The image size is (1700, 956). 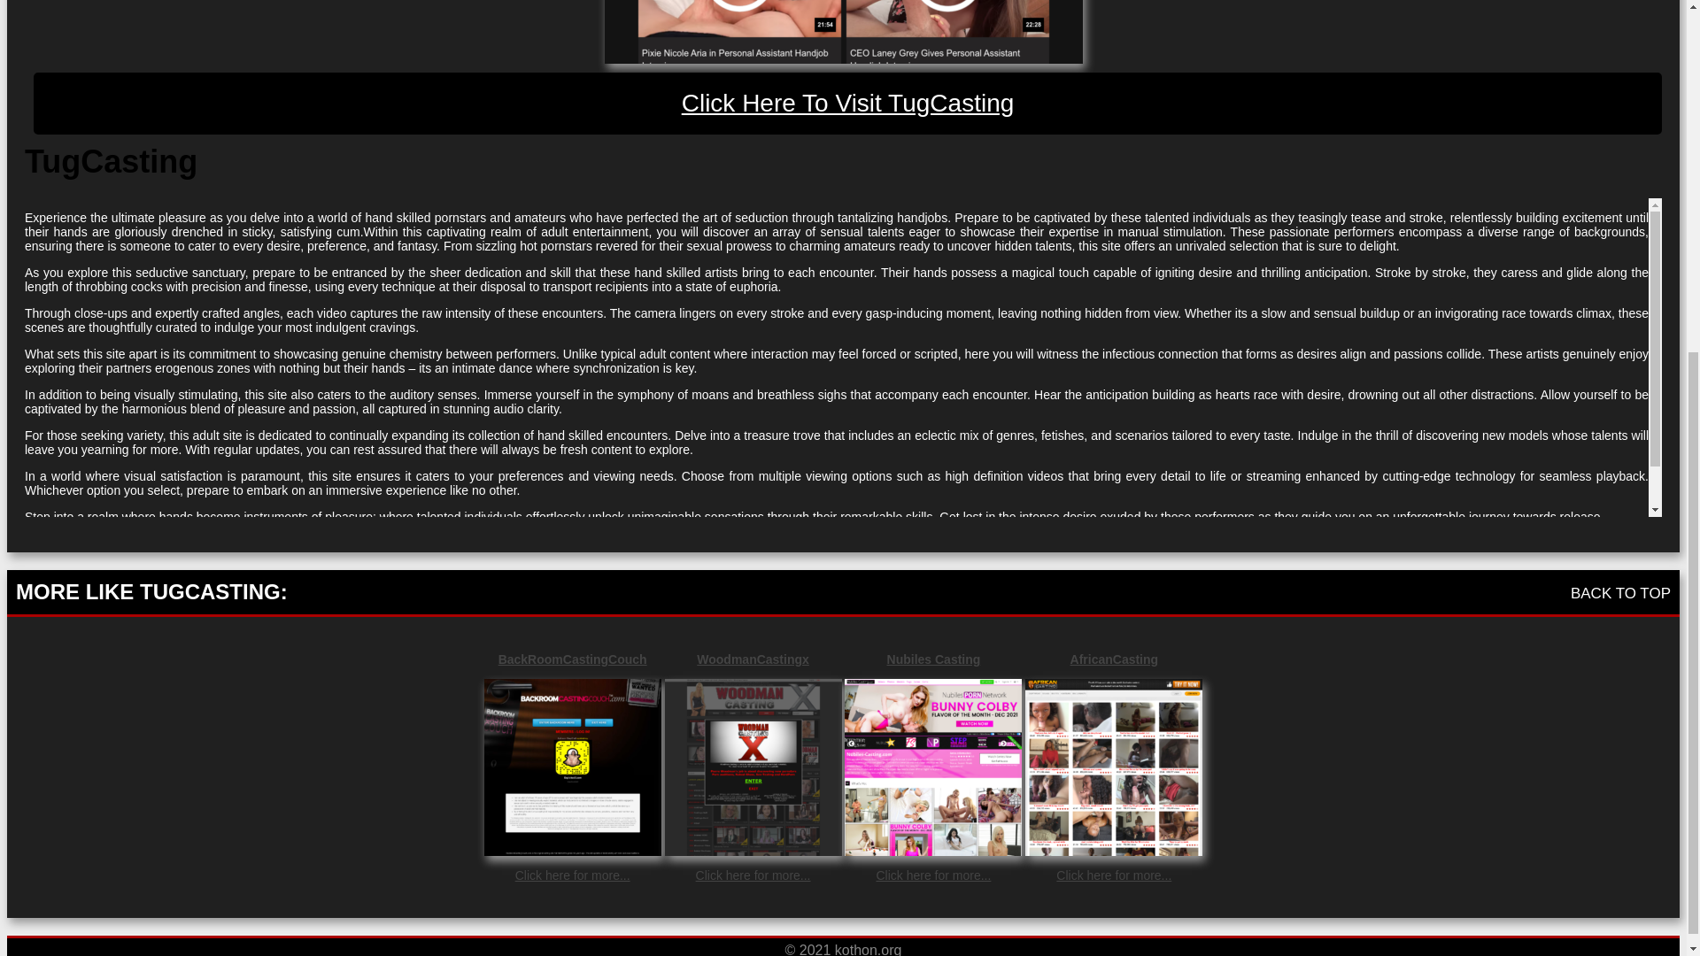 I want to click on TugCasting, so click(x=848, y=104).